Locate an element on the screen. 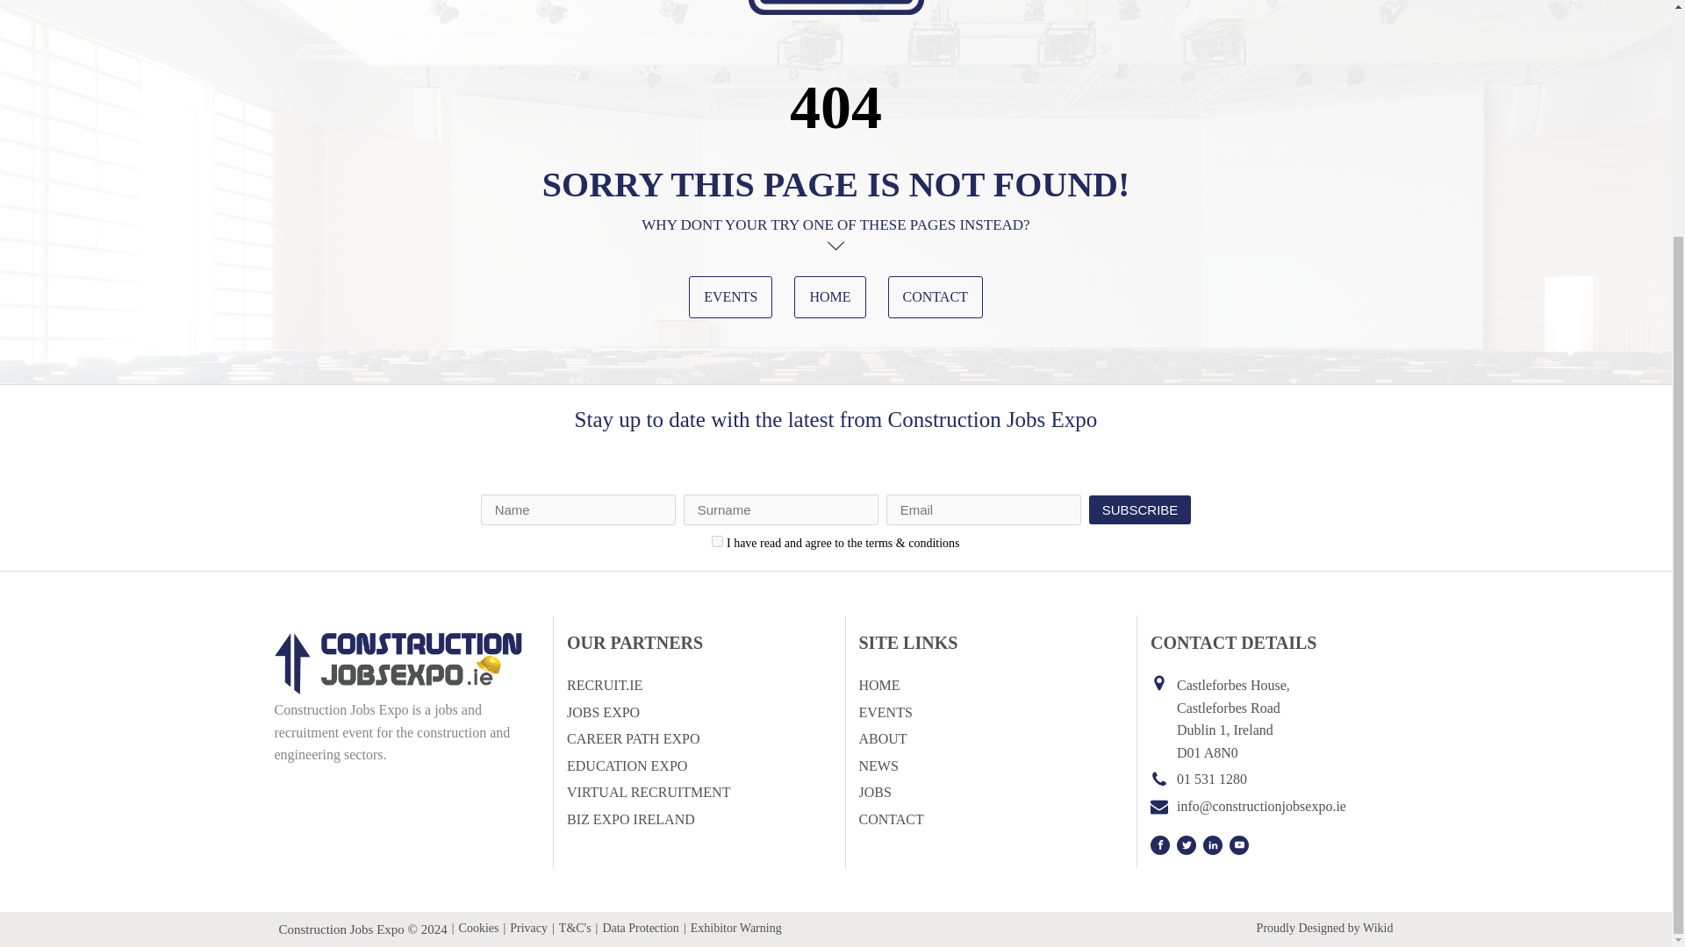 The height and width of the screenshot is (947, 1685). EVENTS is located at coordinates (730, 296).